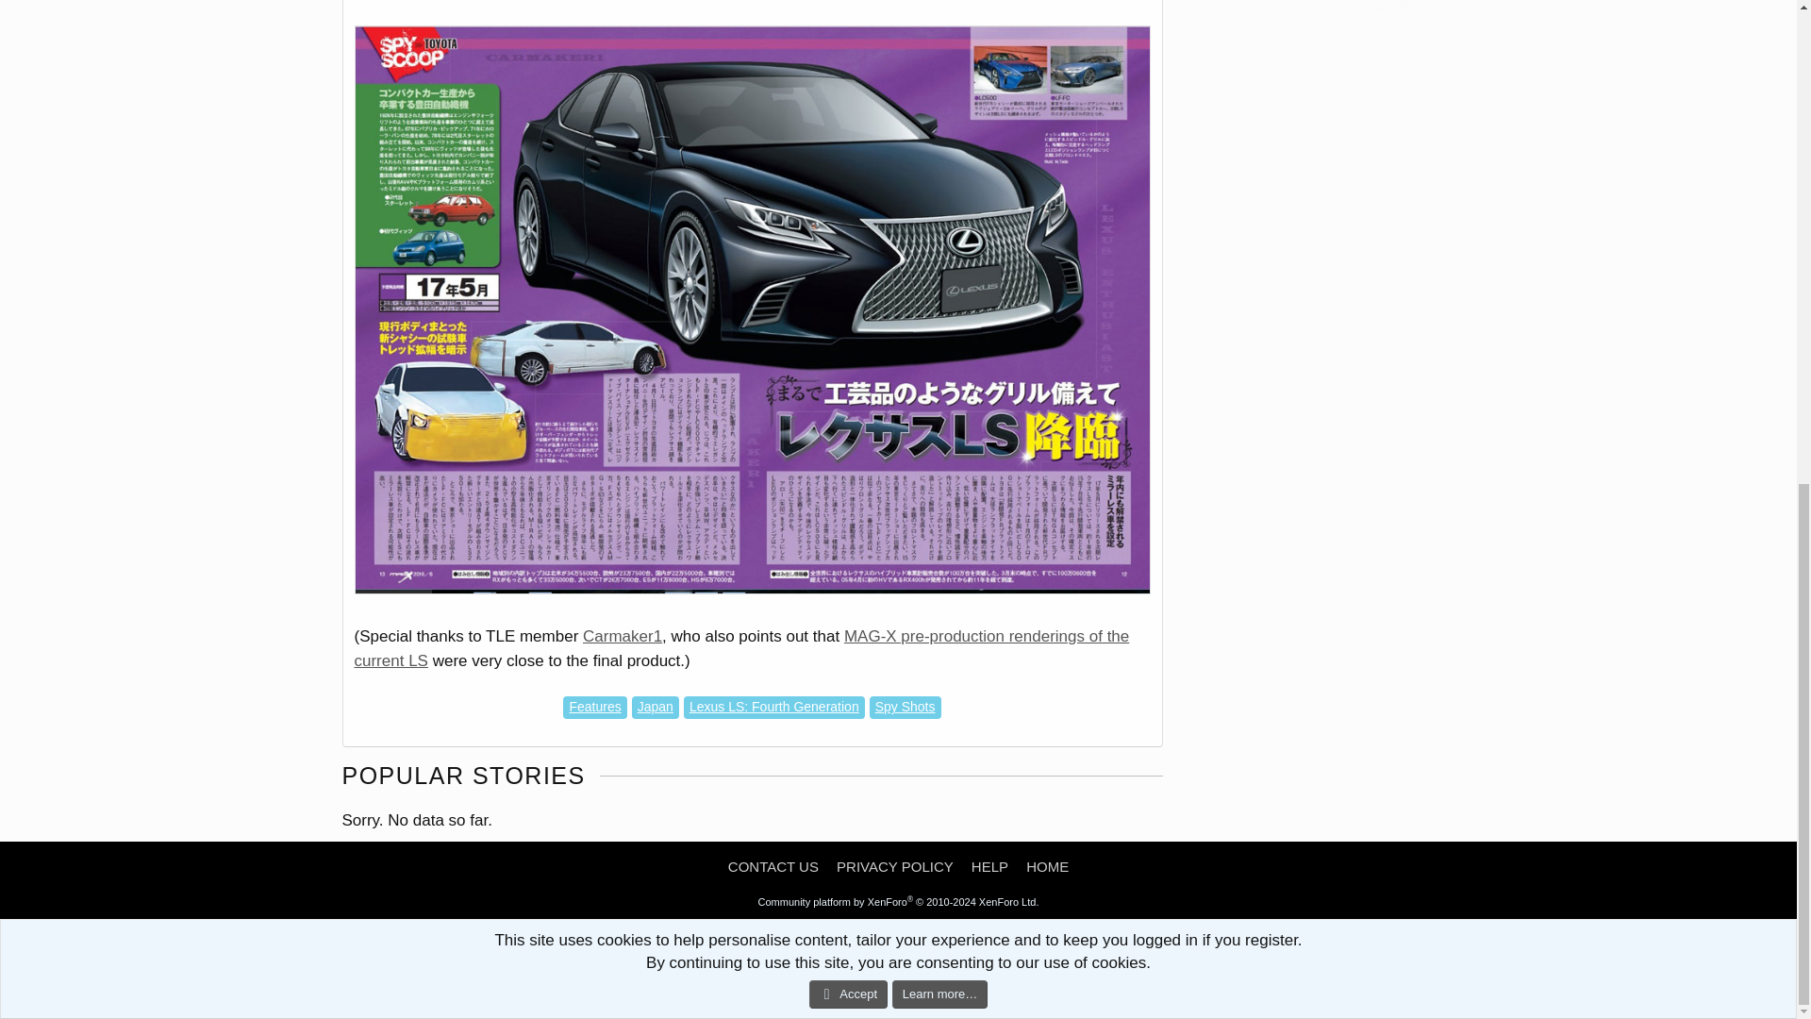  Describe the element at coordinates (1317, 7) in the screenshot. I see `3rd party ad content` at that location.